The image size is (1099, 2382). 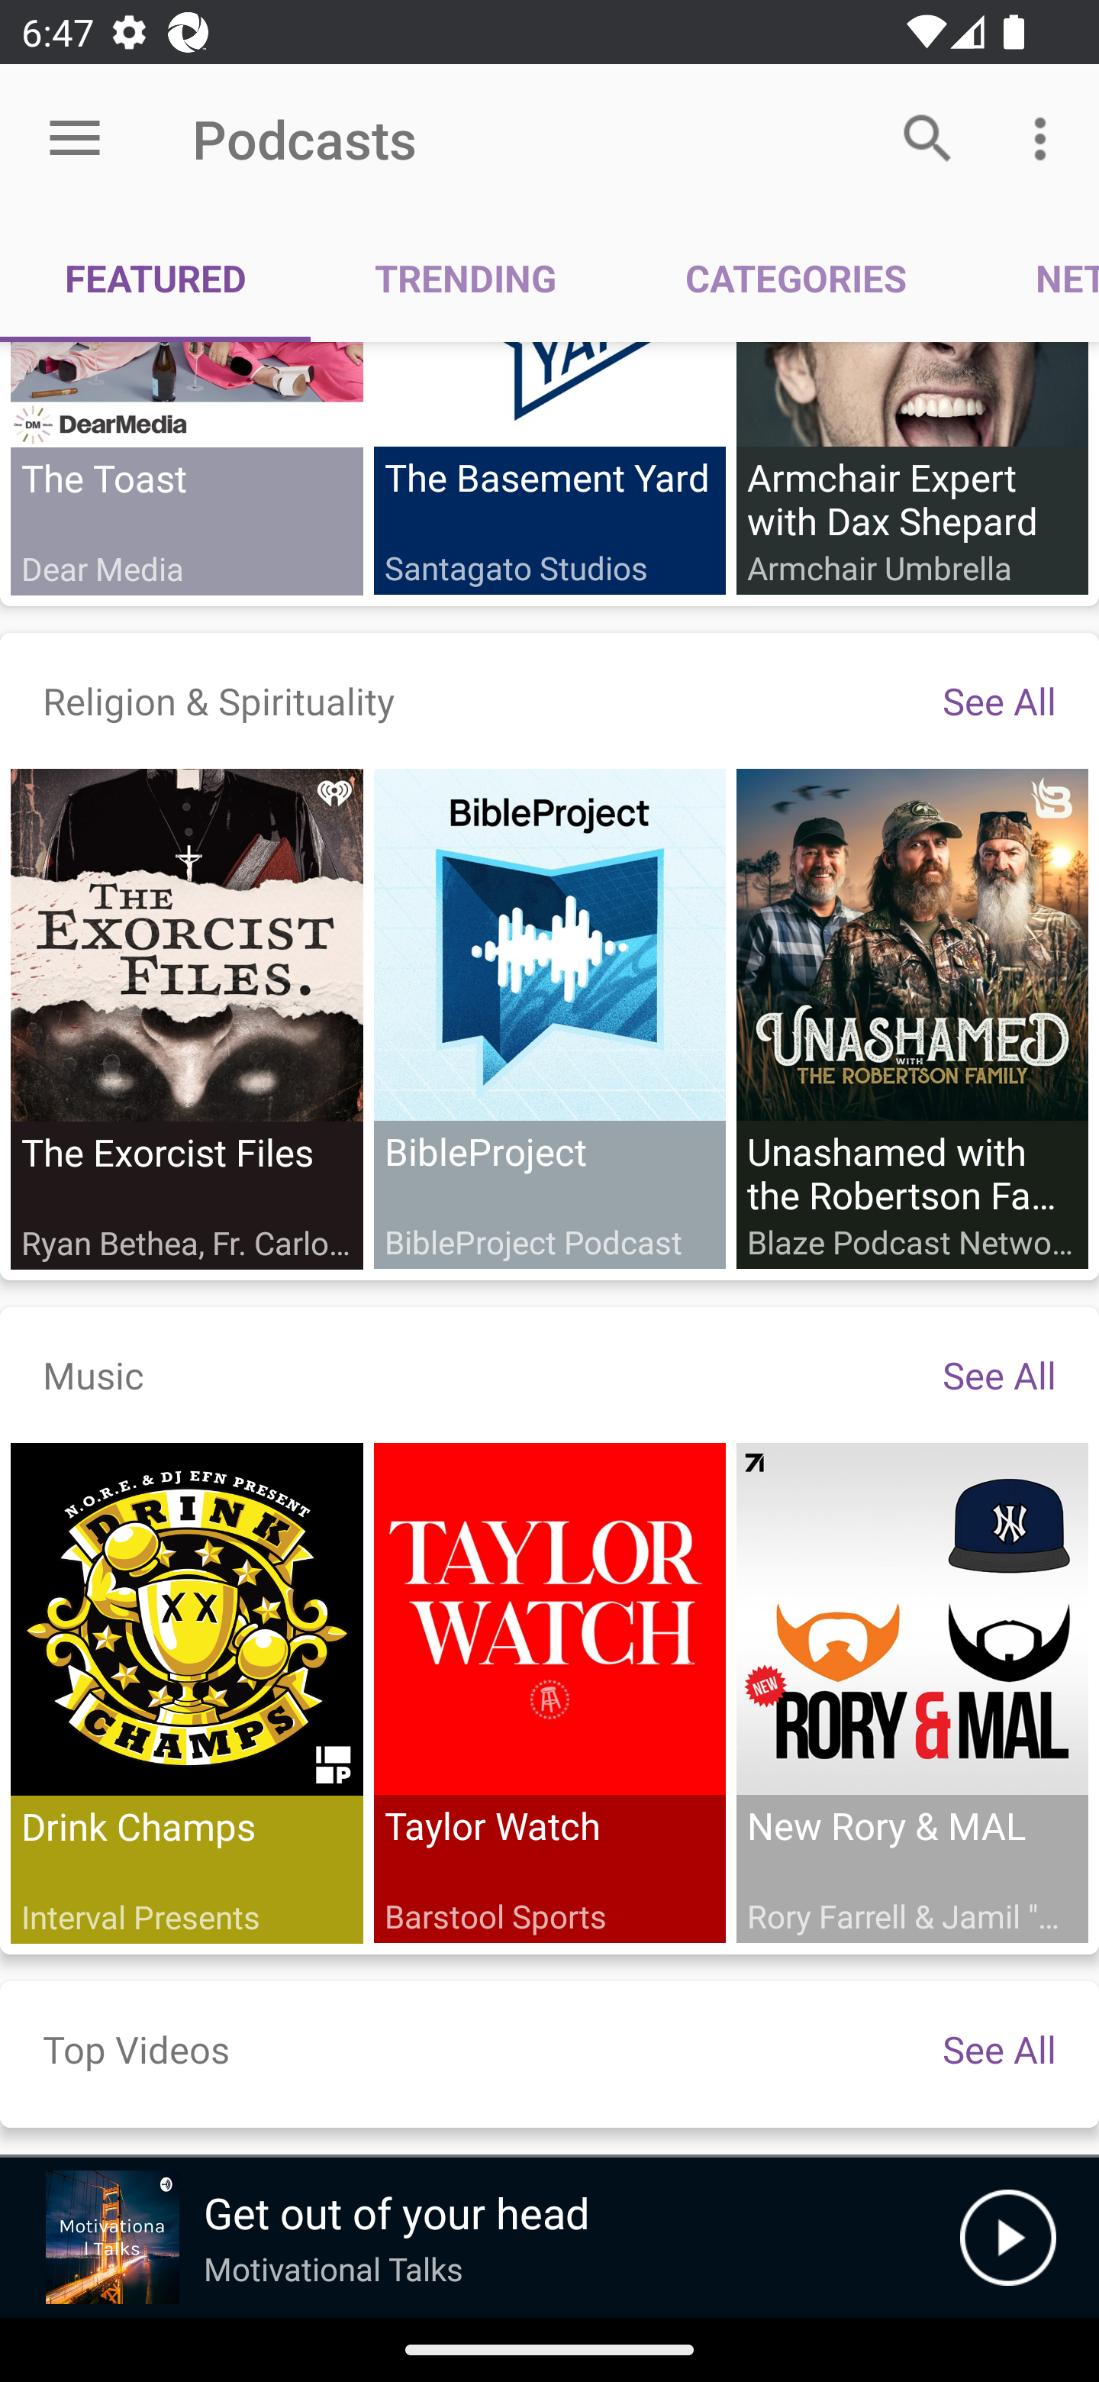 I want to click on TRENDING, so click(x=466, y=278).